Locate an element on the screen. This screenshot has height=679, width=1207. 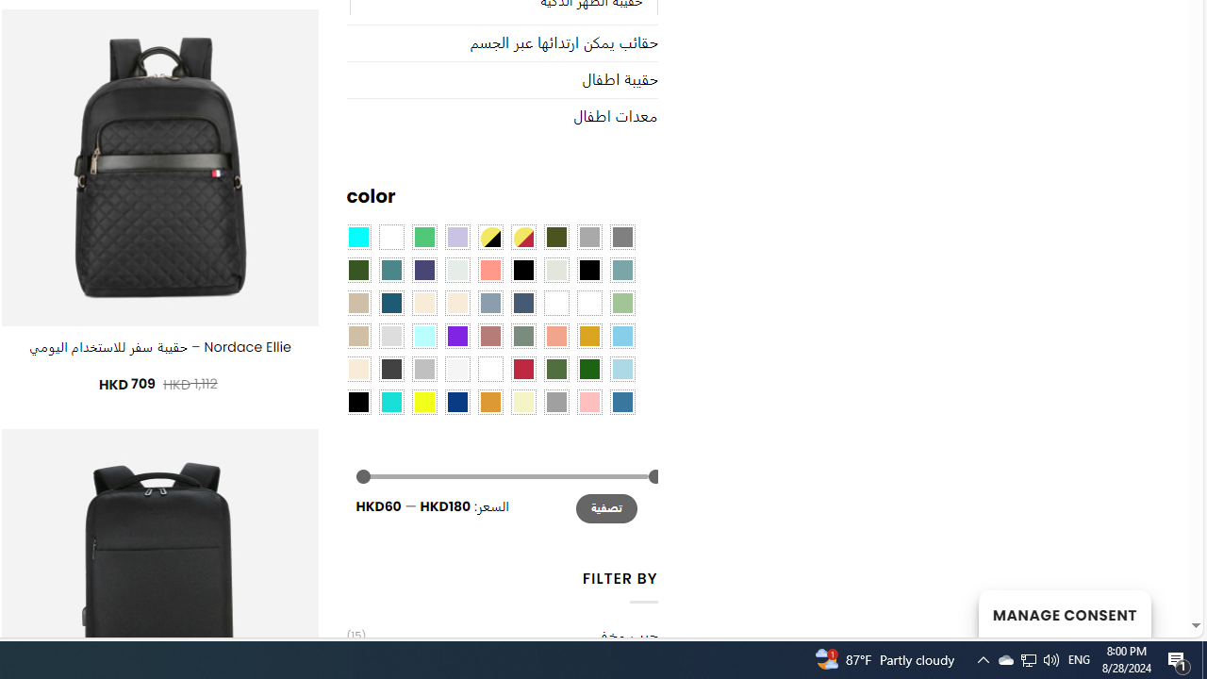
Light Green is located at coordinates (622, 303).